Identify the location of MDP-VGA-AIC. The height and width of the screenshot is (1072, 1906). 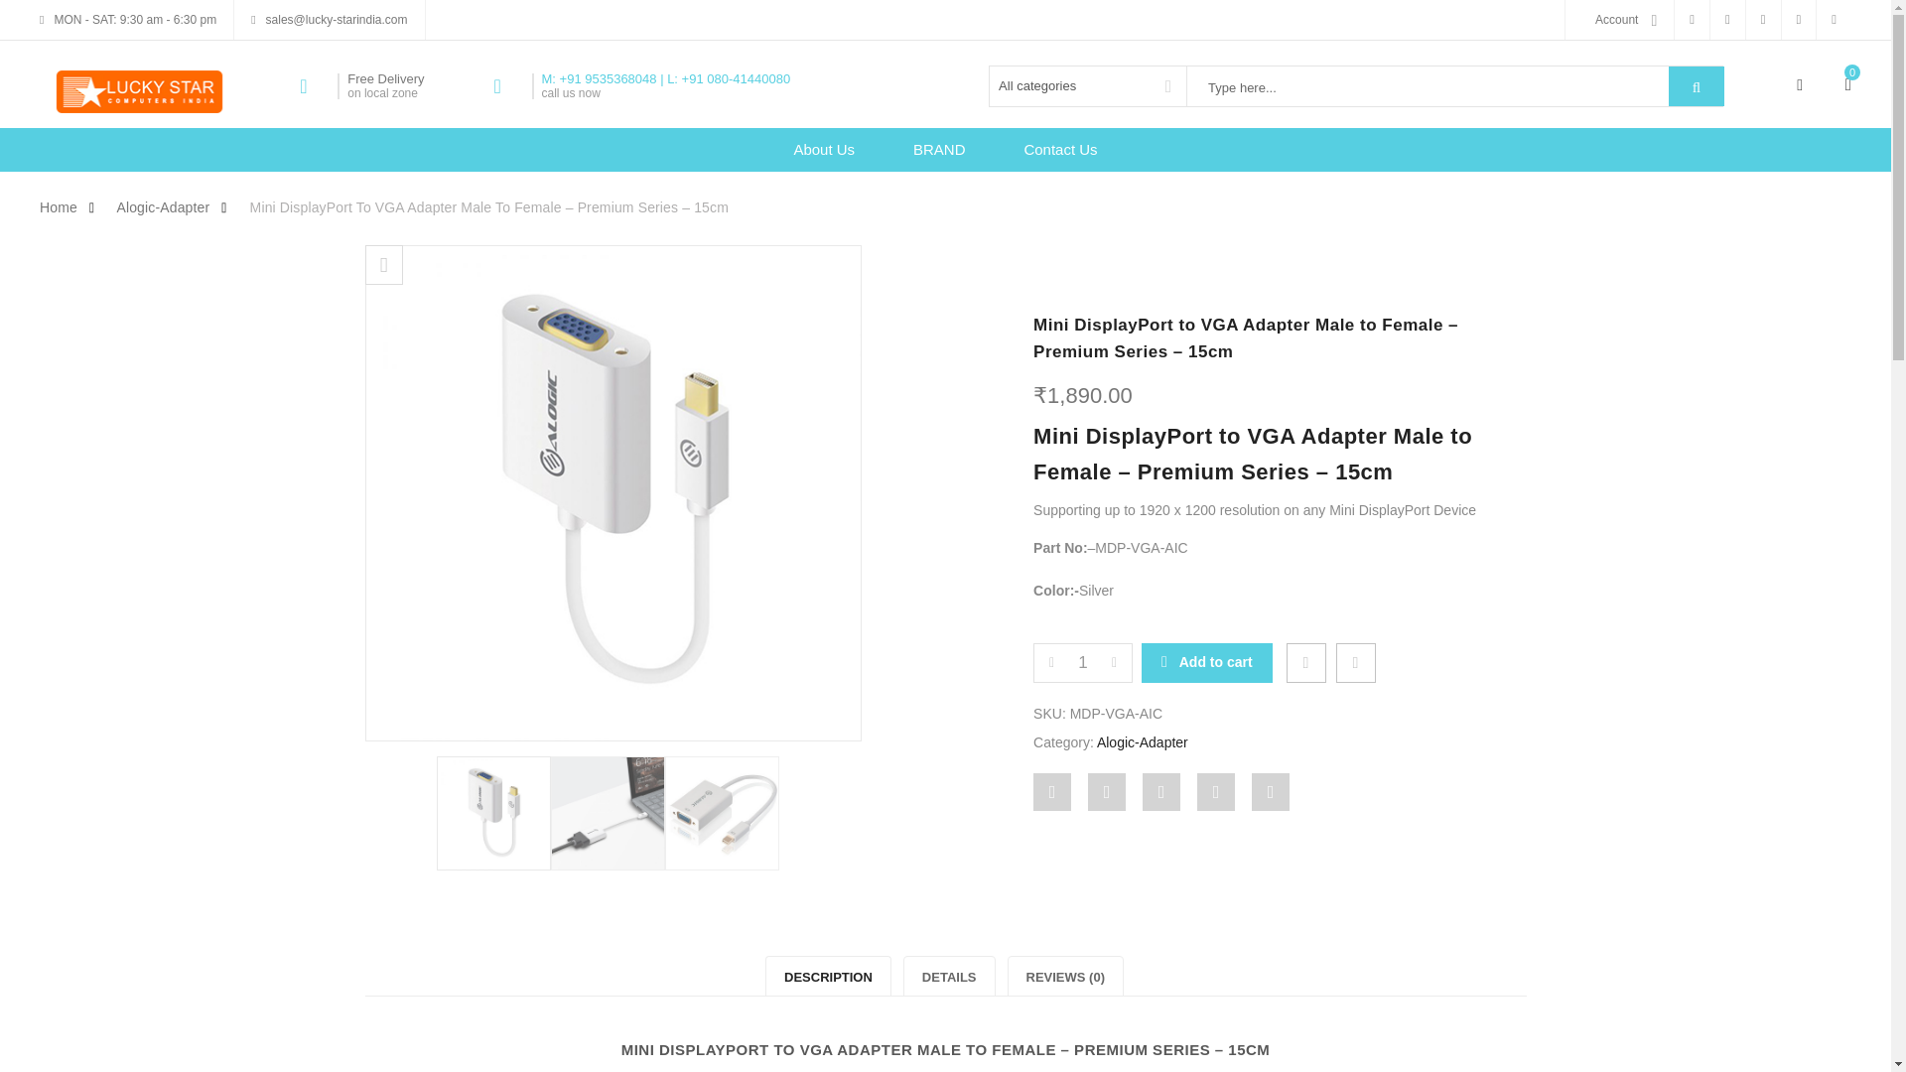
(492, 813).